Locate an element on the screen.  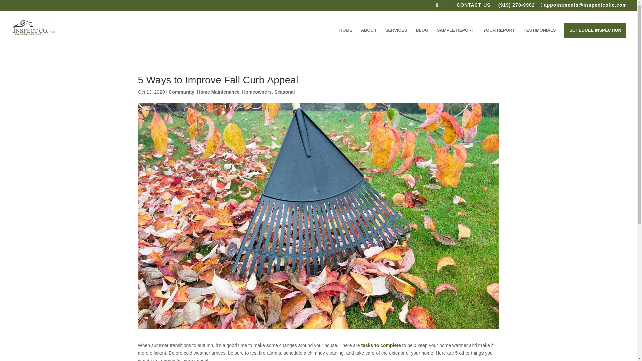
CONTACT US is located at coordinates (473, 7).